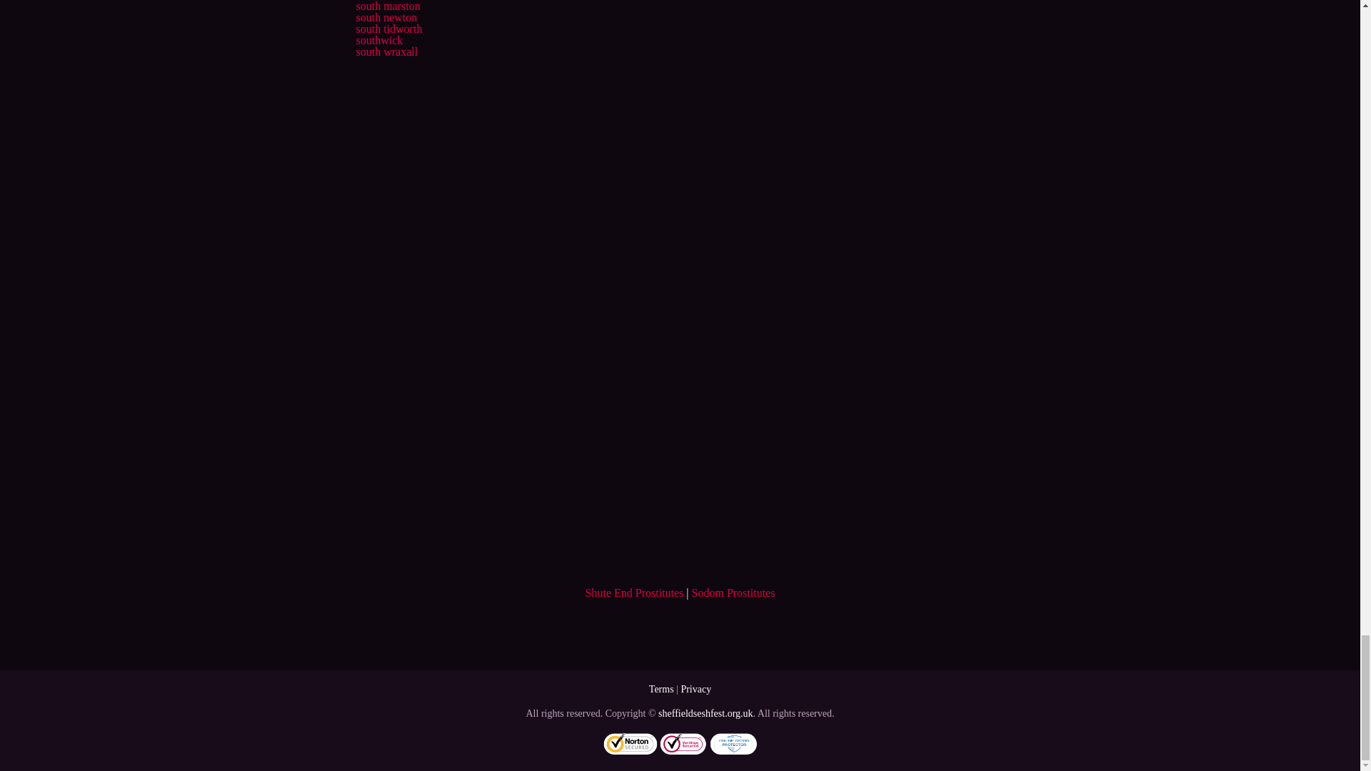 The height and width of the screenshot is (771, 1371). What do you see at coordinates (734, 593) in the screenshot?
I see `Sodom Prostitutes` at bounding box center [734, 593].